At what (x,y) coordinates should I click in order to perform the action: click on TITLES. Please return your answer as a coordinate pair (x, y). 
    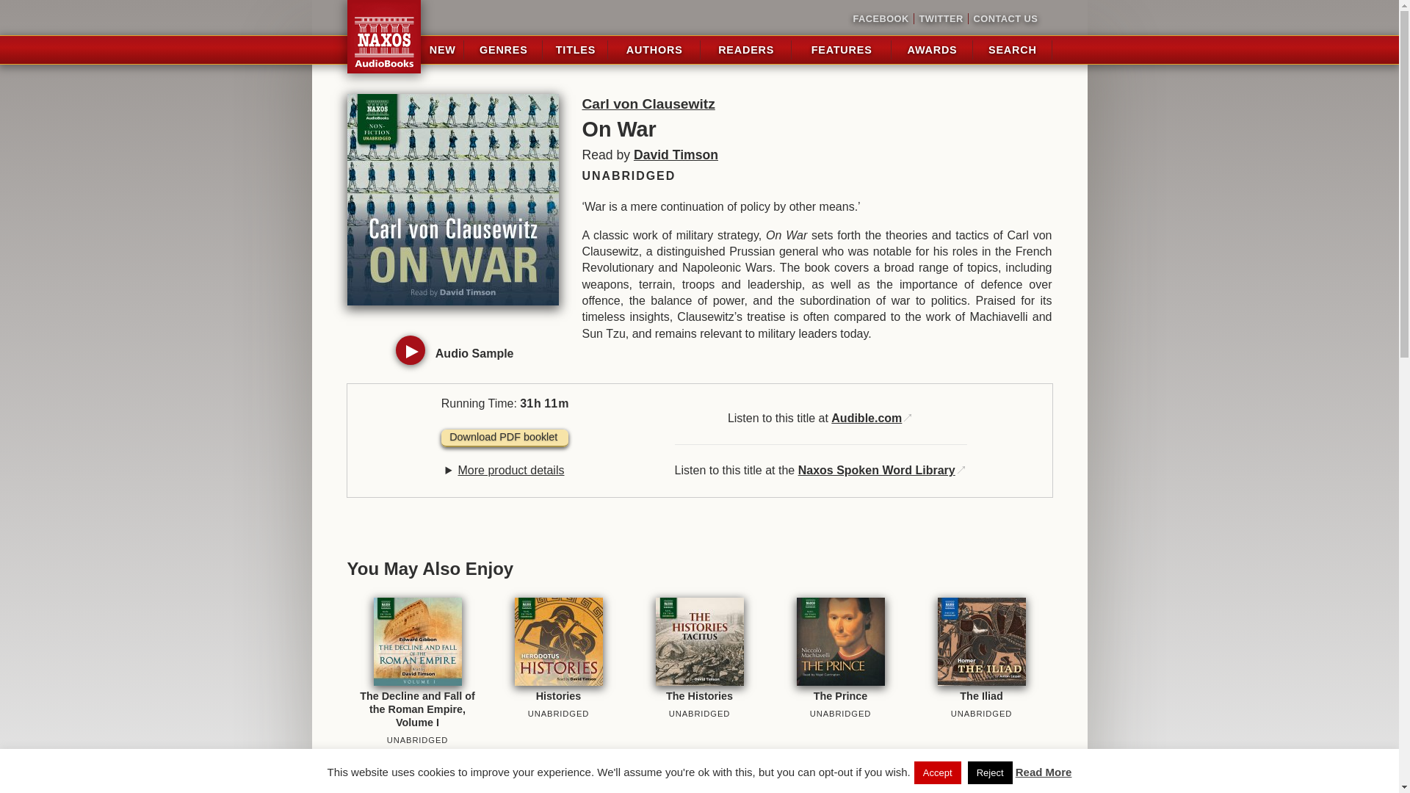
    Looking at the image, I should click on (575, 50).